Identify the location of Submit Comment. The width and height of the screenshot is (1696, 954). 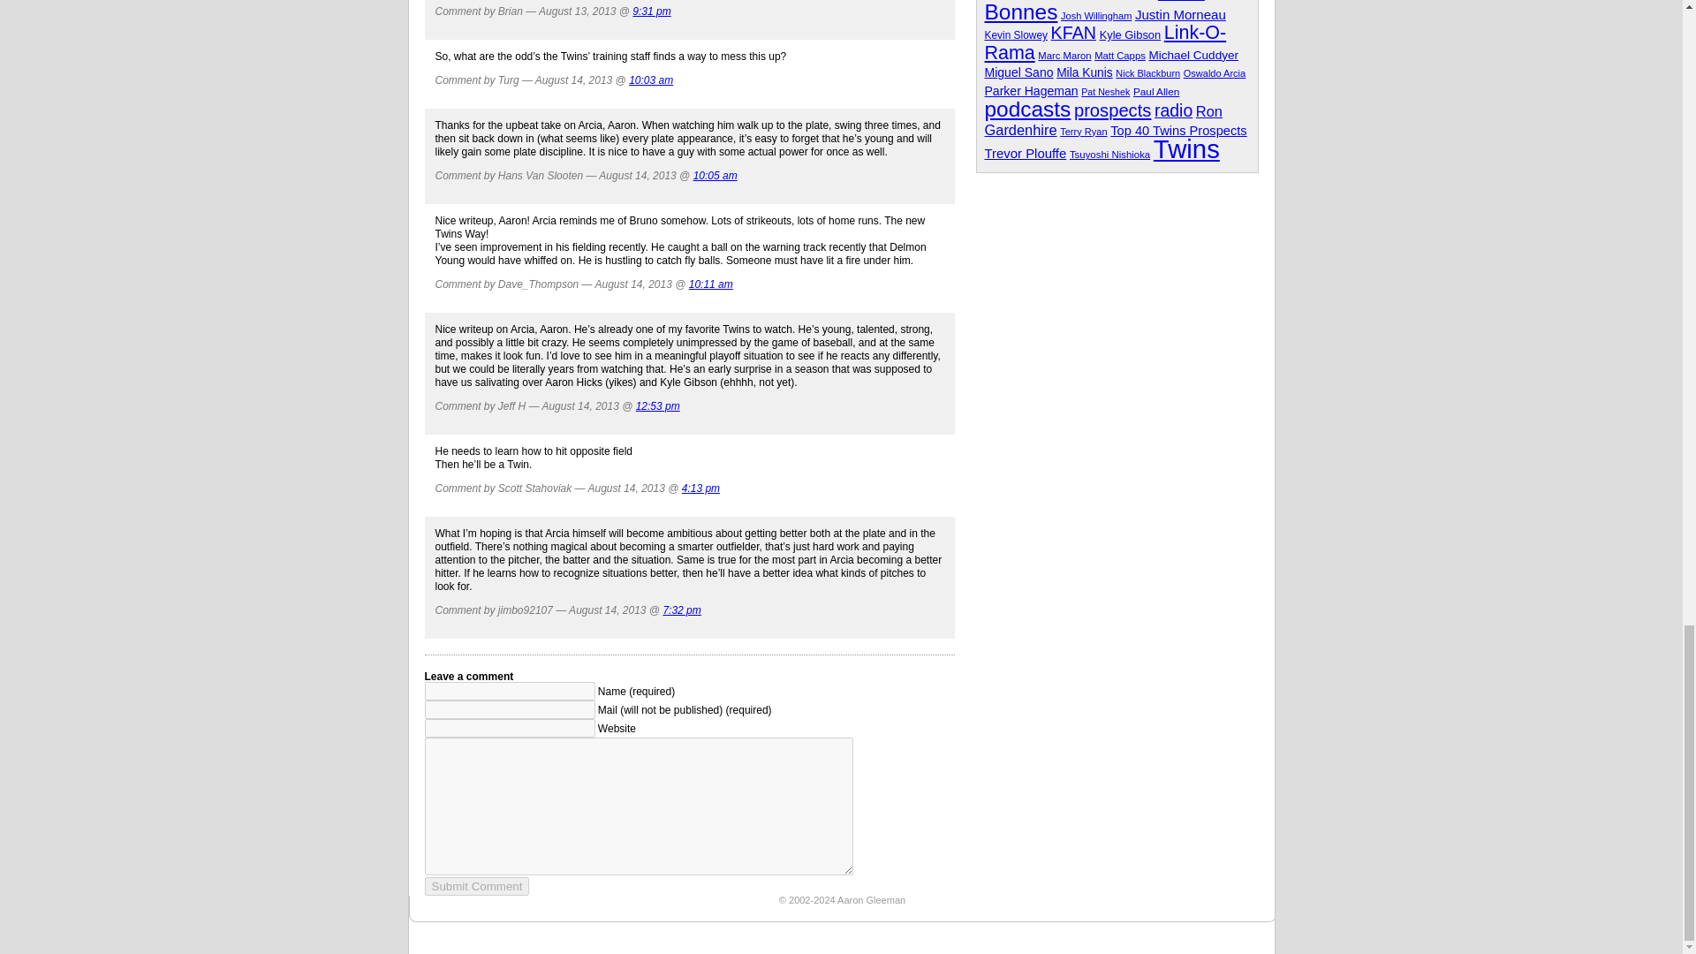
(477, 886).